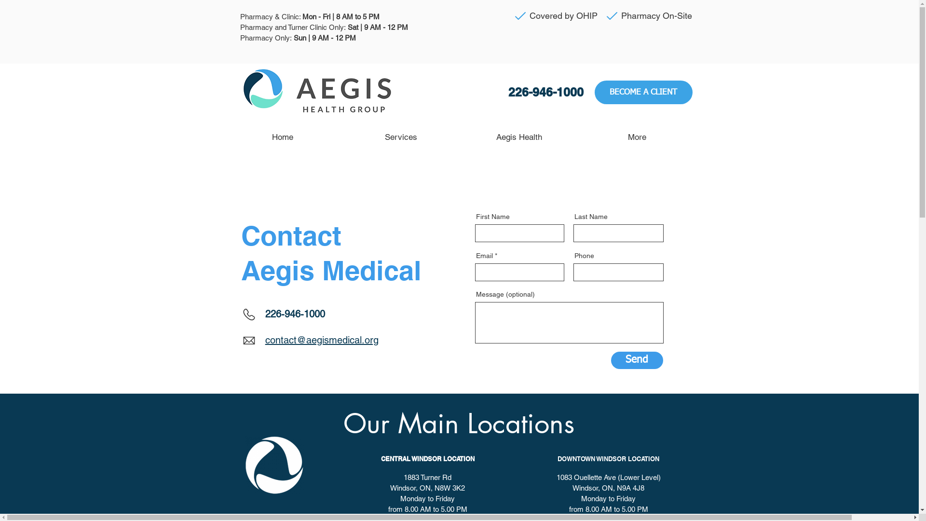  Describe the element at coordinates (546, 92) in the screenshot. I see `226-946-1000` at that location.